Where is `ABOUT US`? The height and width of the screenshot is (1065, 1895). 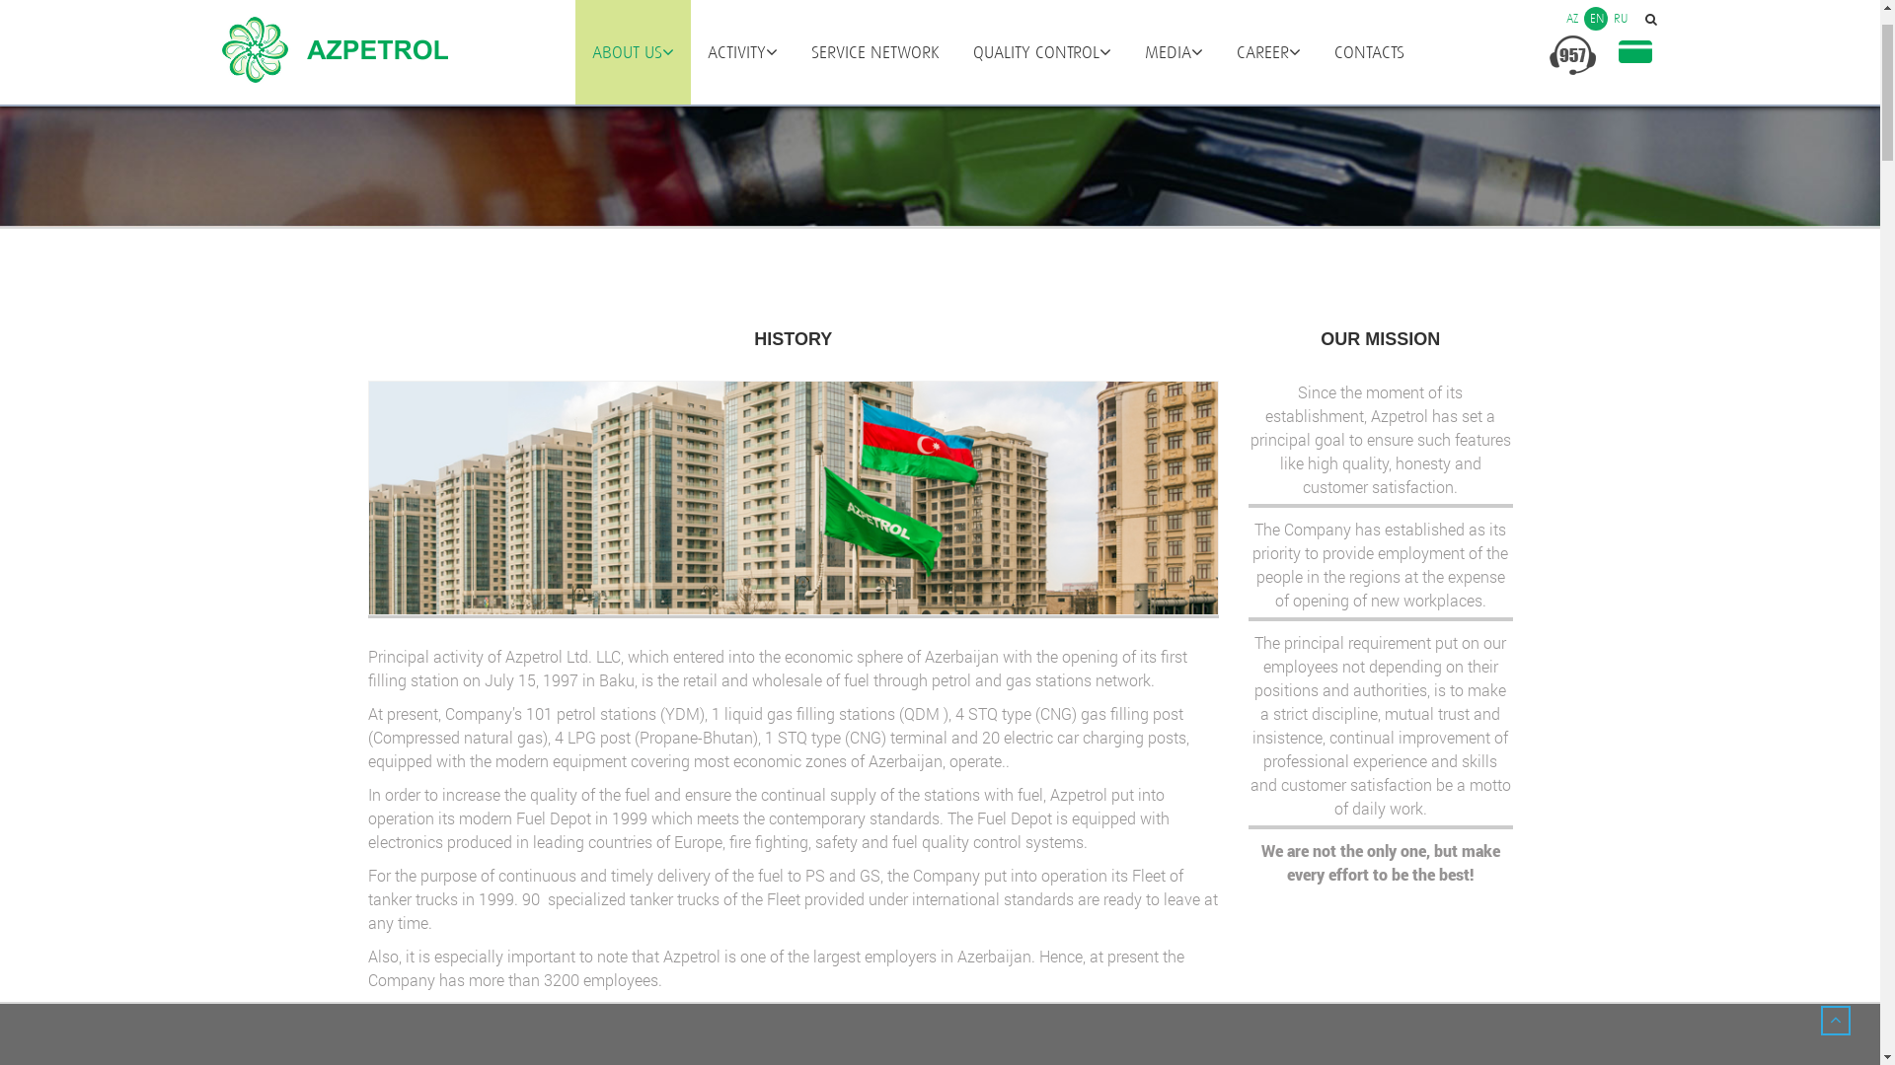
ABOUT US is located at coordinates (632, 131).